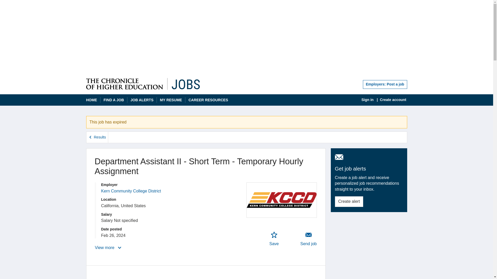  What do you see at coordinates (143, 84) in the screenshot?
I see `The Chronicle of Higher Education Jobs` at bounding box center [143, 84].